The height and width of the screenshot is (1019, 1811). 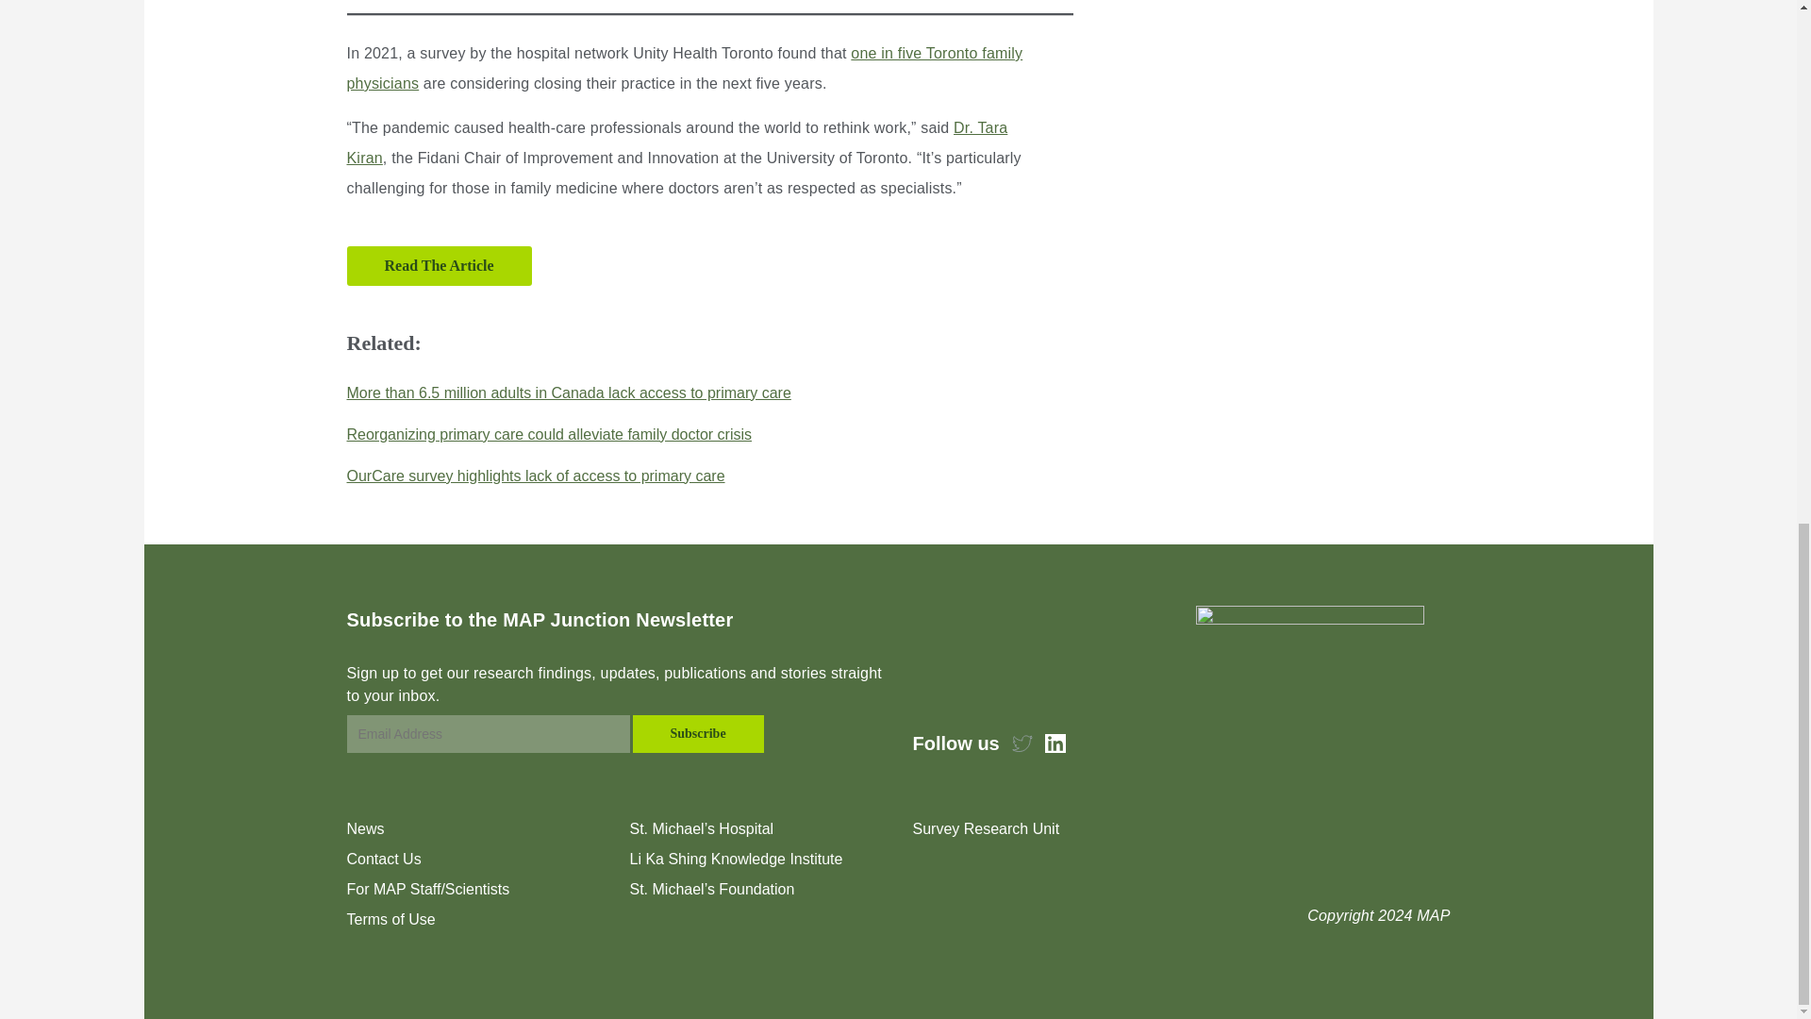 What do you see at coordinates (685, 68) in the screenshot?
I see `one in five Toronto family physicians` at bounding box center [685, 68].